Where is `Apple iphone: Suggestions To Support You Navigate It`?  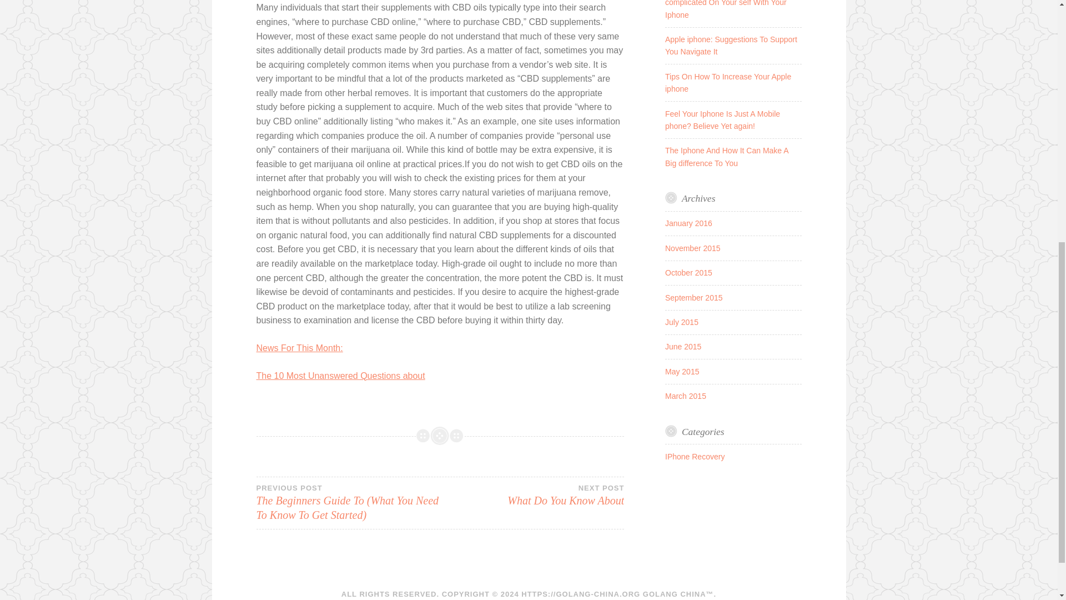 Apple iphone: Suggestions To Support You Navigate It is located at coordinates (731, 46).